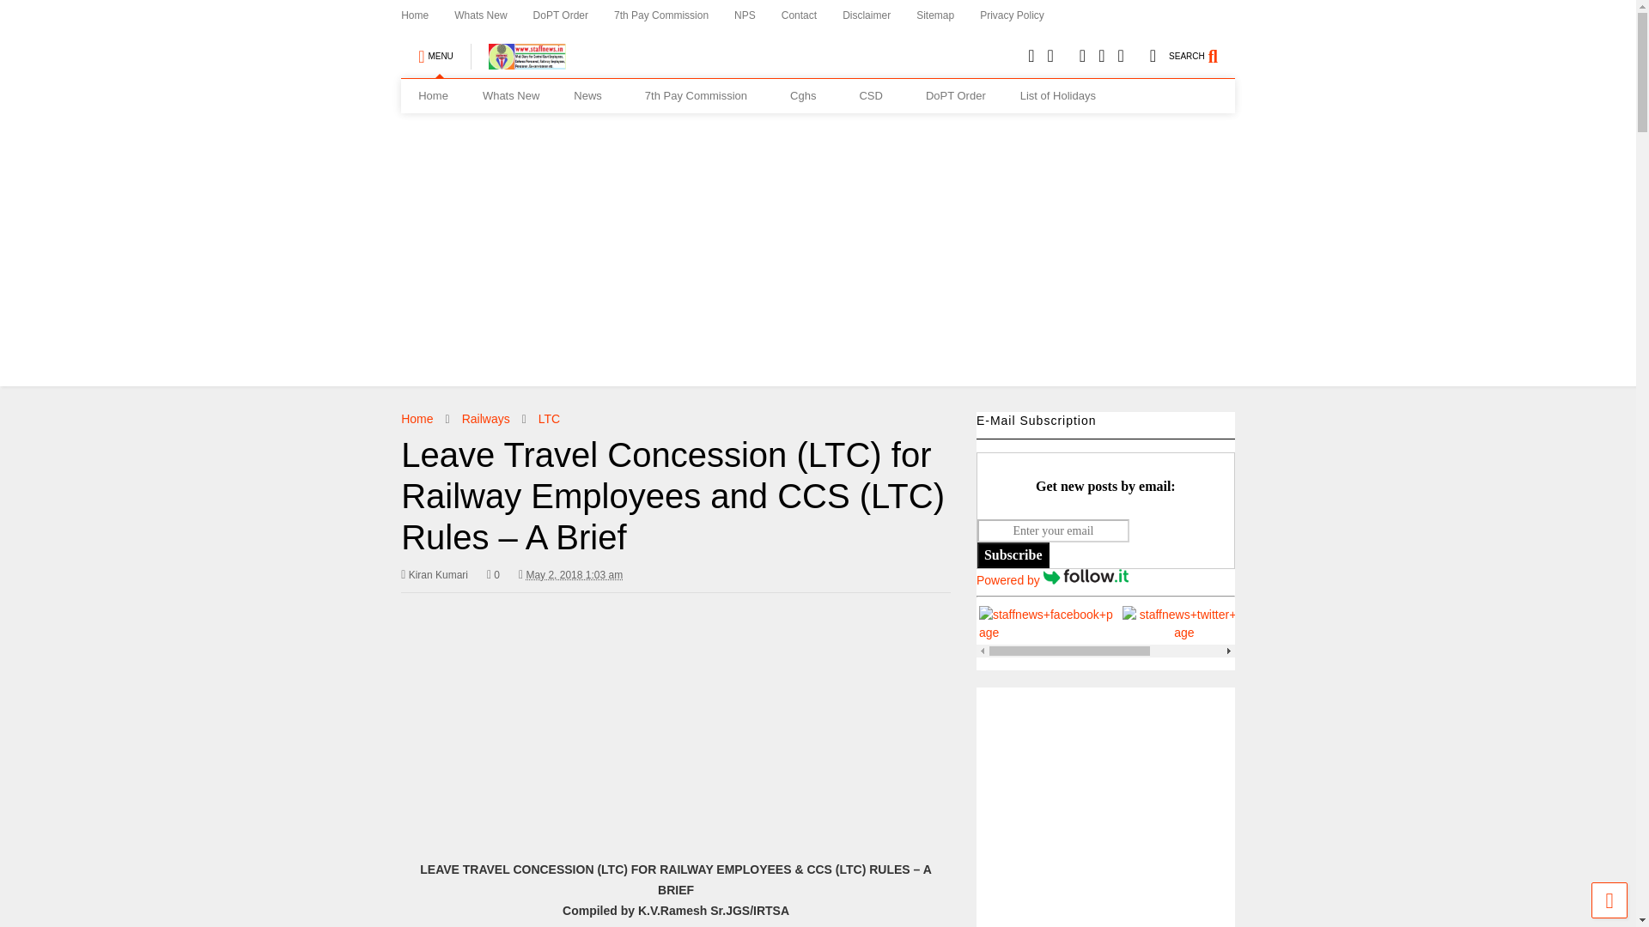 This screenshot has height=927, width=1649. I want to click on Instagram, so click(1120, 55).